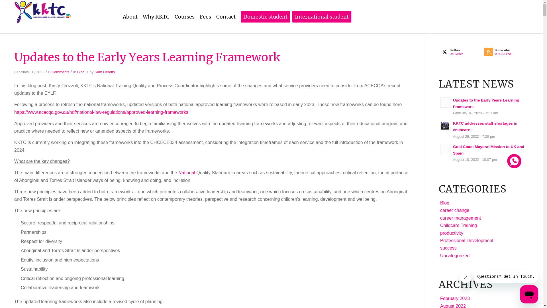  Describe the element at coordinates (507, 53) in the screenshot. I see `Subscribe
to RSS Feed` at that location.